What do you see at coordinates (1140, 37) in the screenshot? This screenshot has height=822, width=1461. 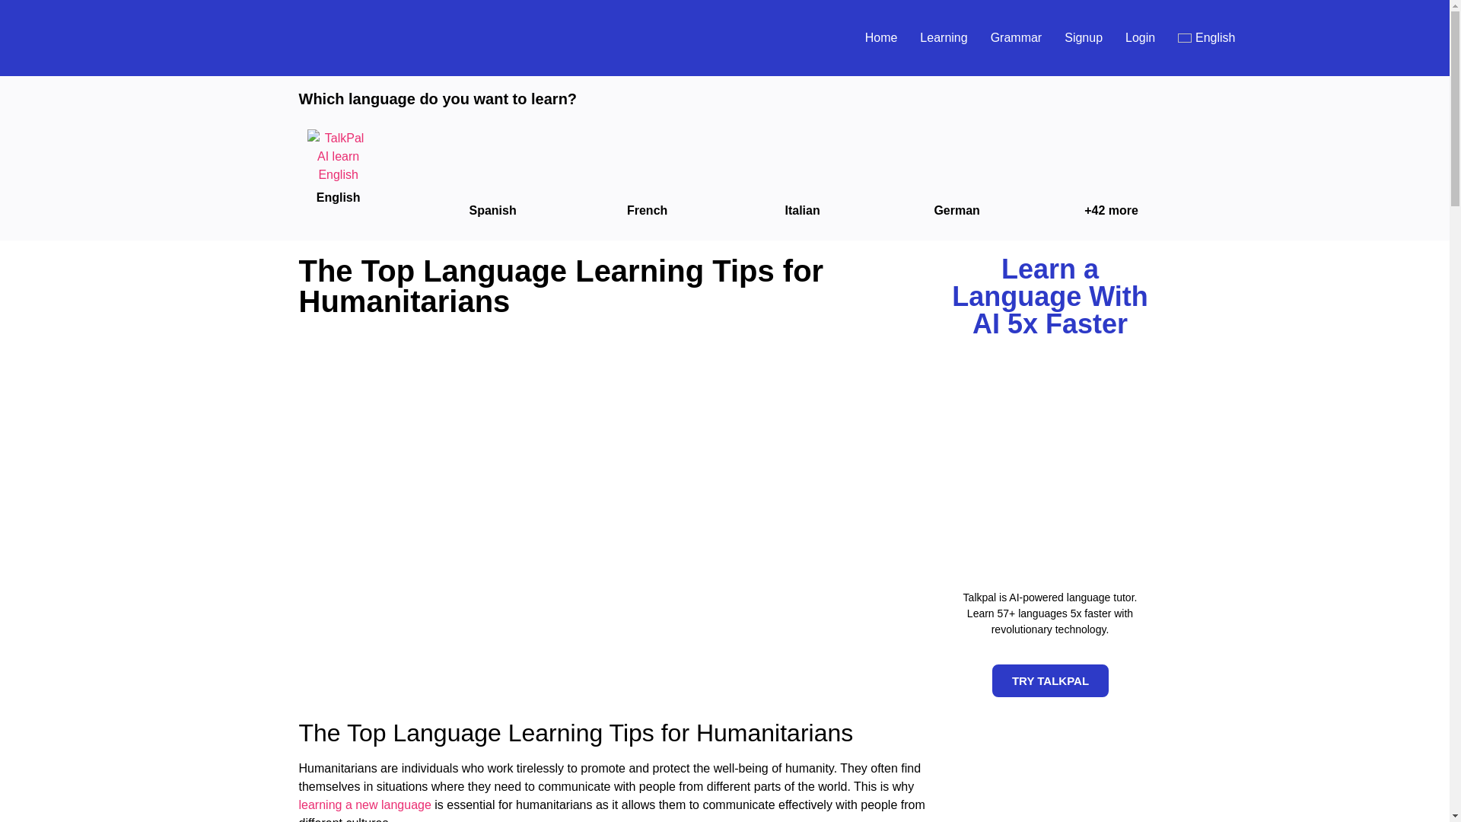 I see `Login` at bounding box center [1140, 37].